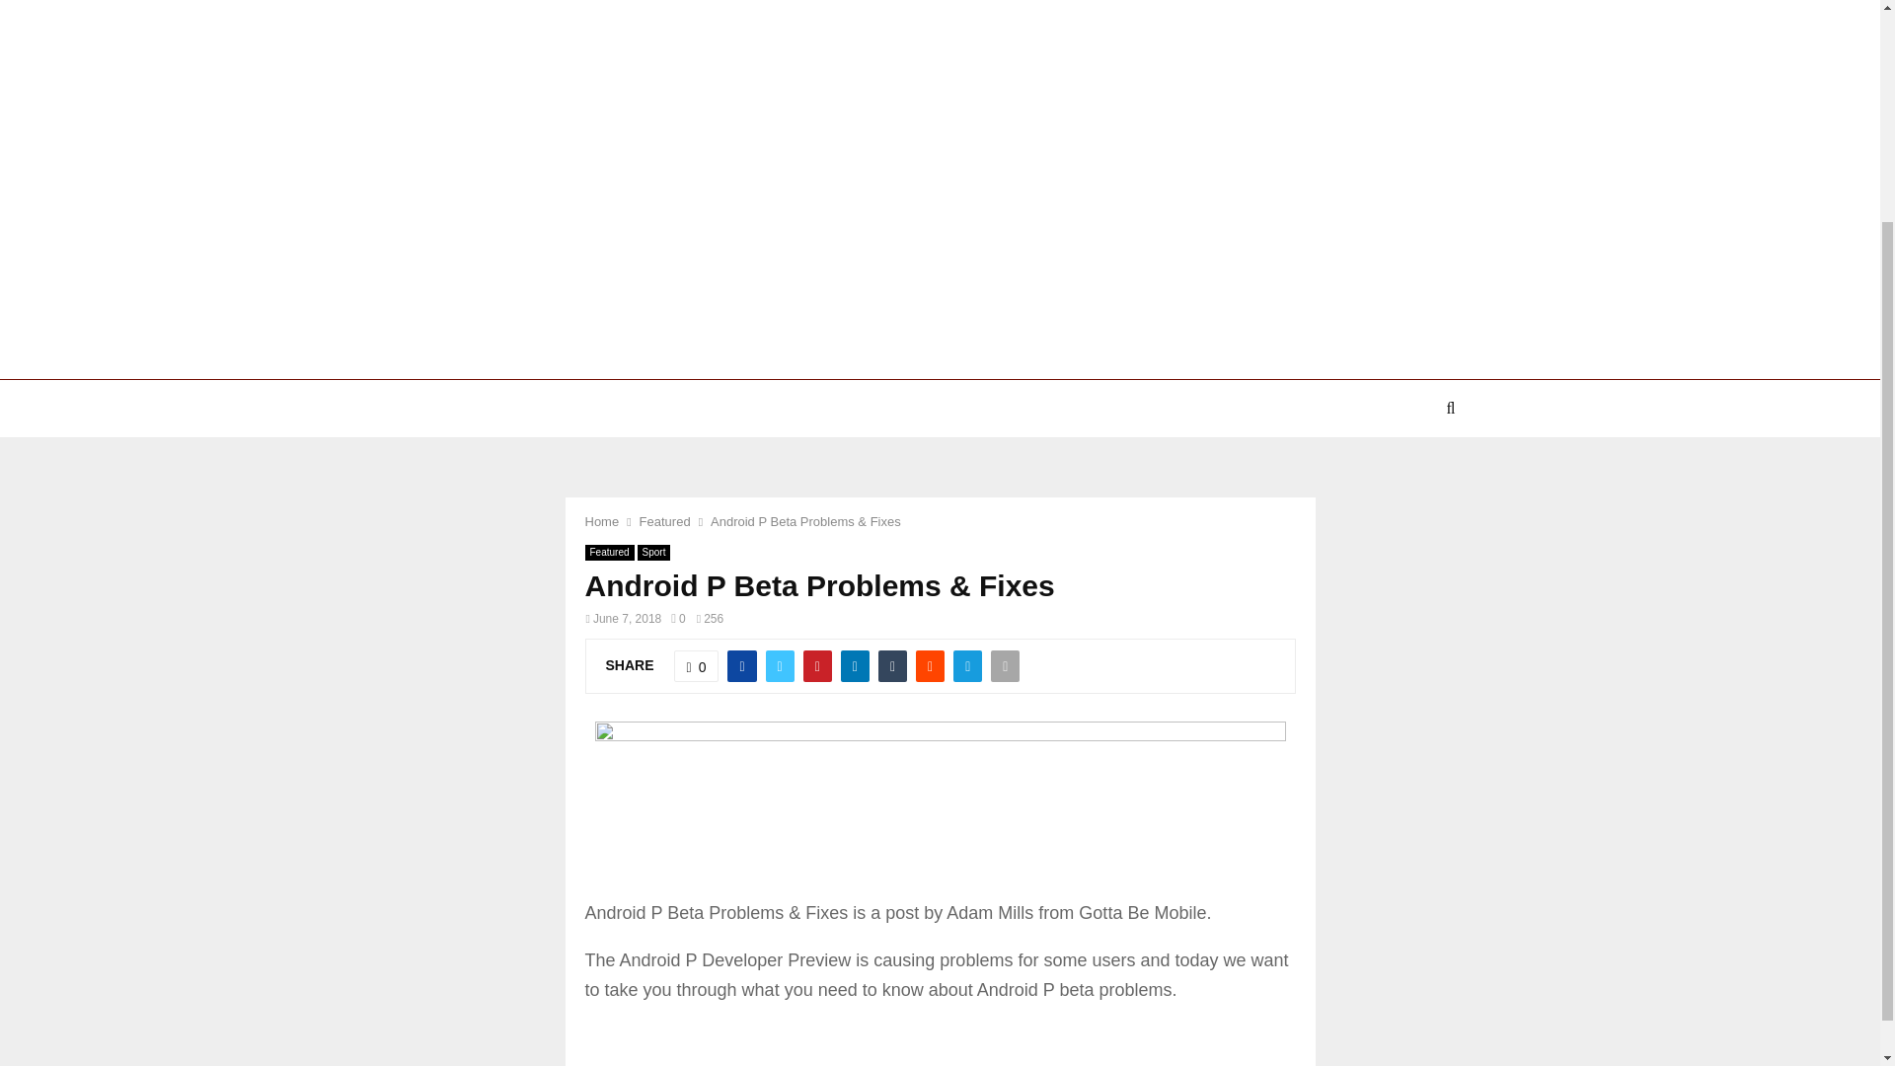  Describe the element at coordinates (1161, 409) in the screenshot. I see `BUSINESS` at that location.